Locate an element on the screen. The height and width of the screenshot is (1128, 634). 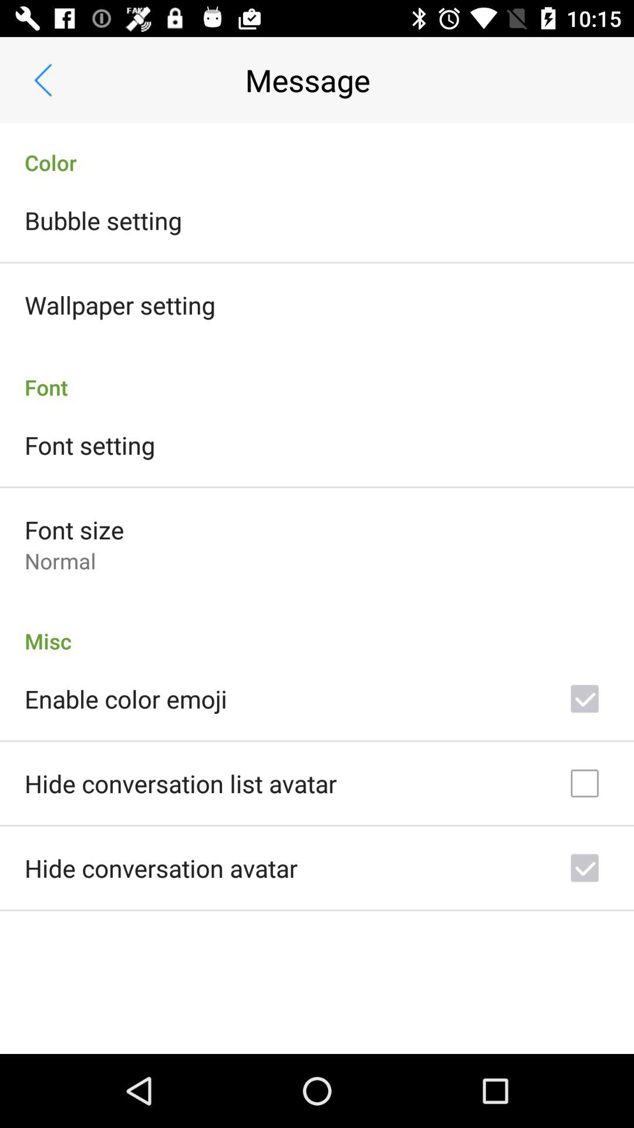
press icon below font setting icon is located at coordinates (74, 530).